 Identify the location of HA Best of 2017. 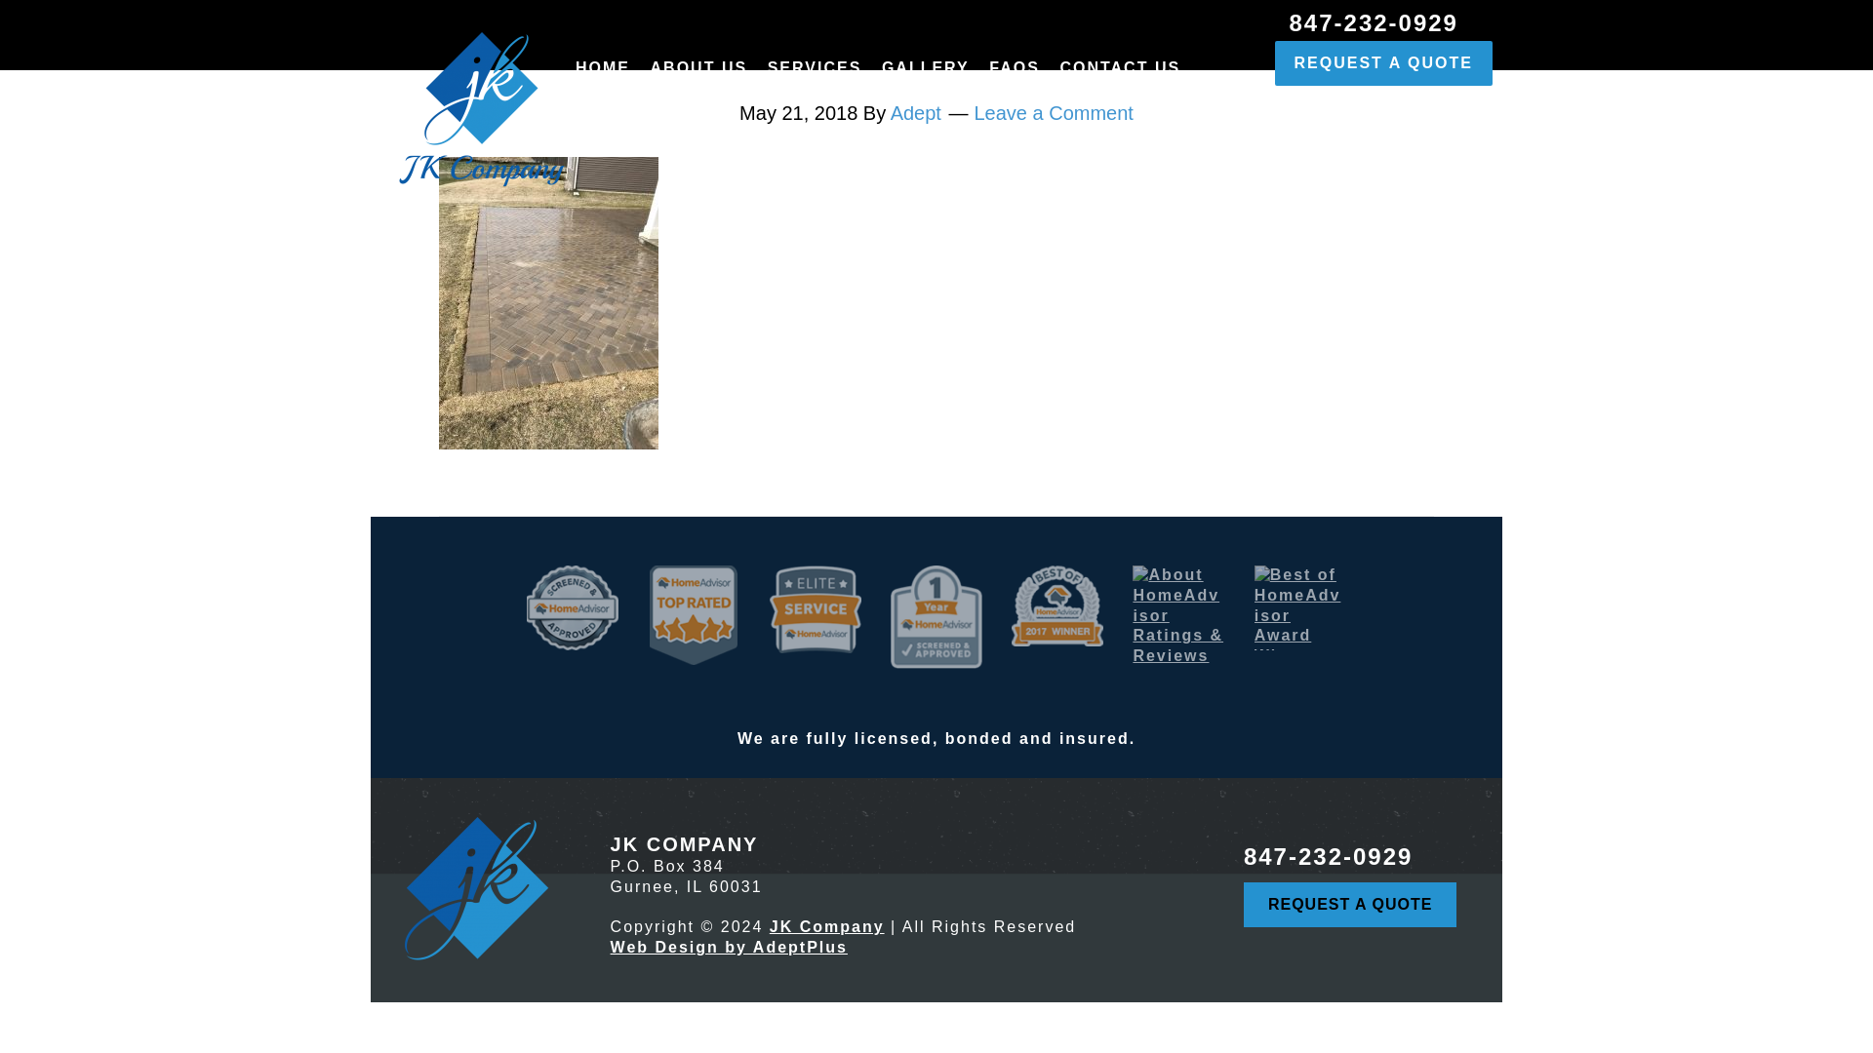
(1056, 605).